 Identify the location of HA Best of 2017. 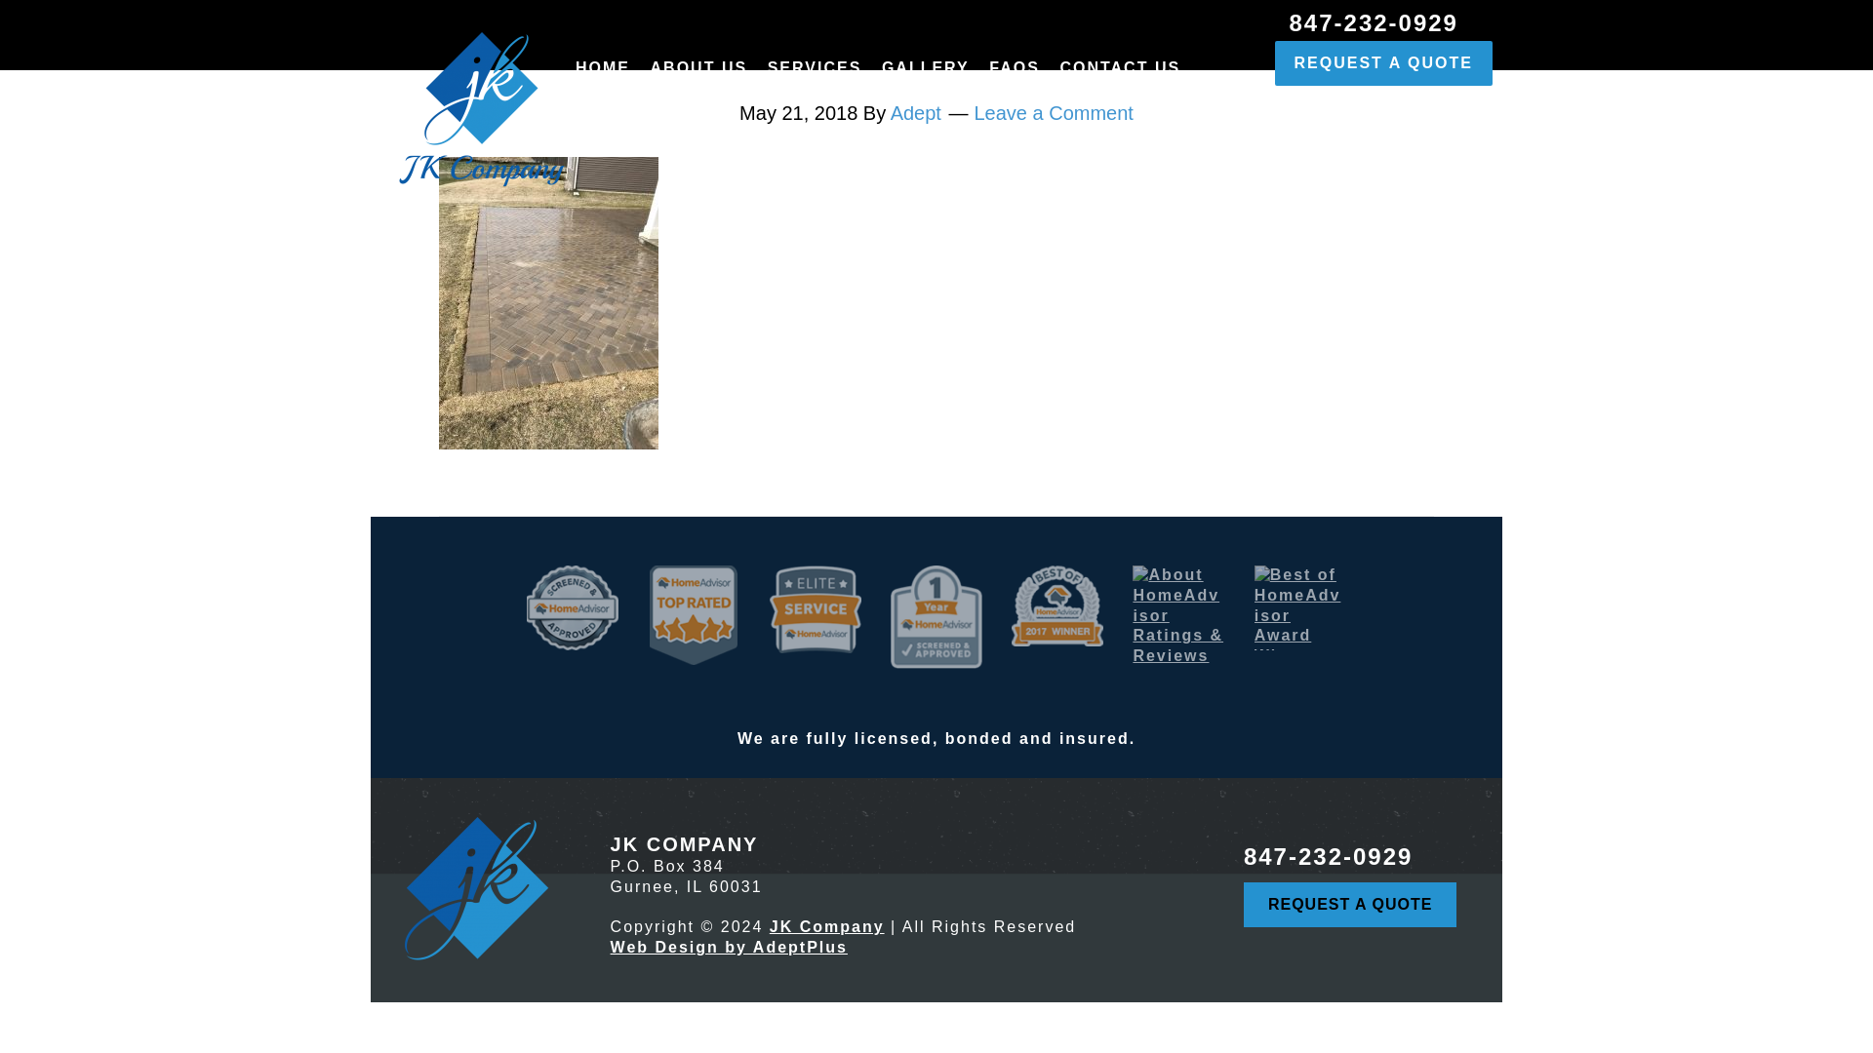
(1056, 605).